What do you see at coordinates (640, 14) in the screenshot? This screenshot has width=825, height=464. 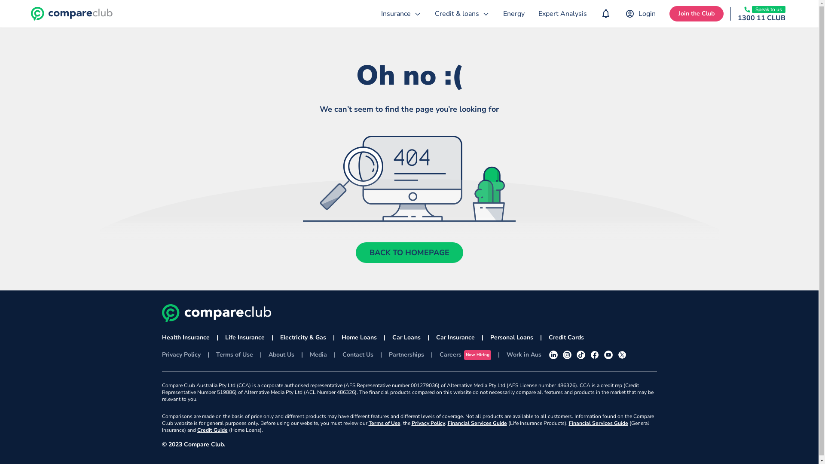 I see `Login` at bounding box center [640, 14].